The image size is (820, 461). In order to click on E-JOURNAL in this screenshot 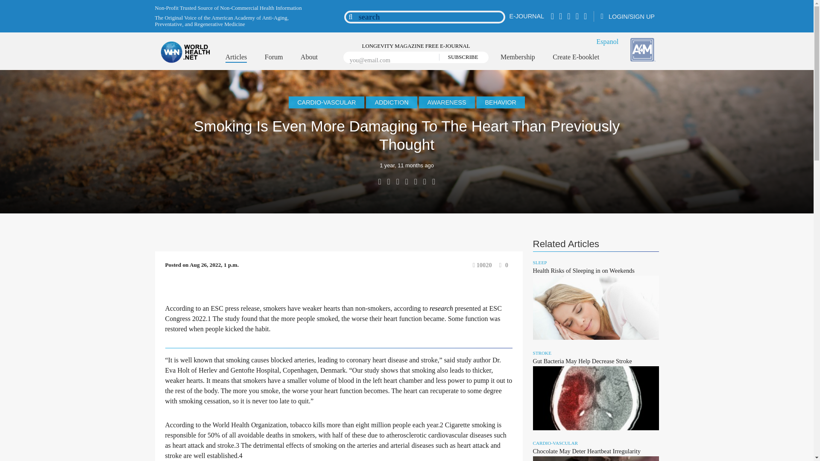, I will do `click(527, 16)`.